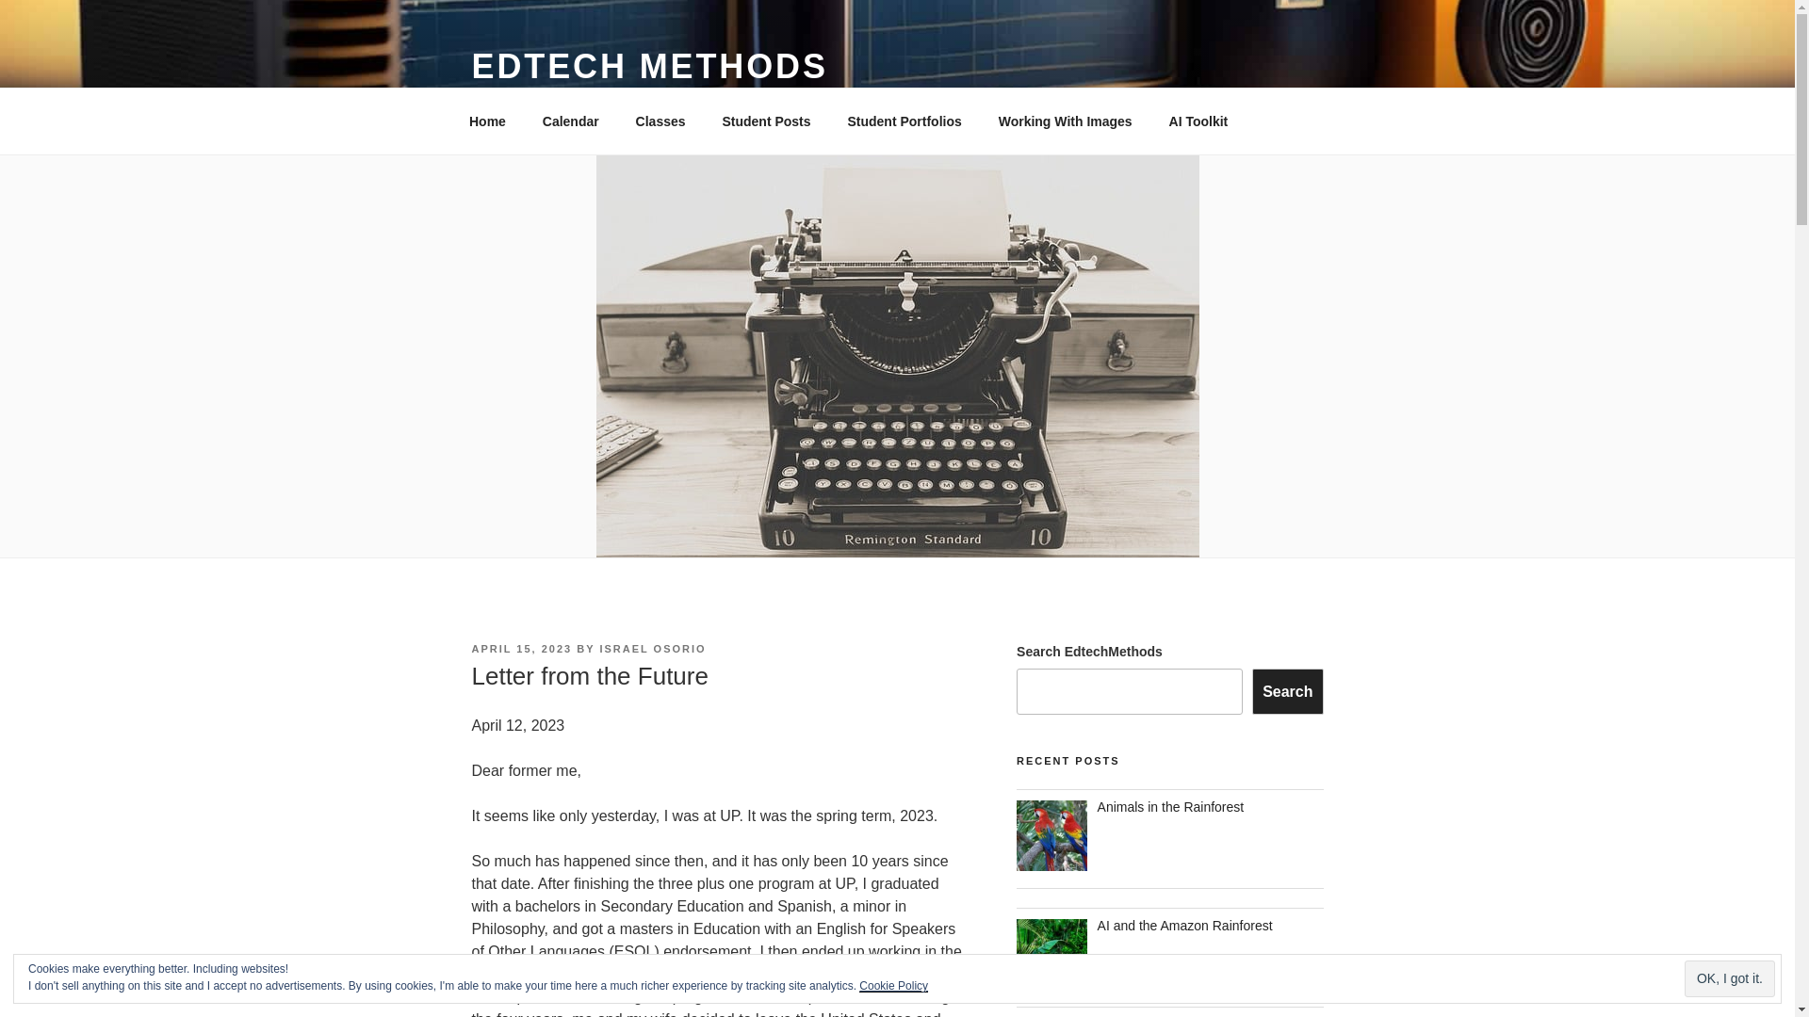 This screenshot has width=1809, height=1017. Describe the element at coordinates (904, 121) in the screenshot. I see `Student Portfolios` at that location.